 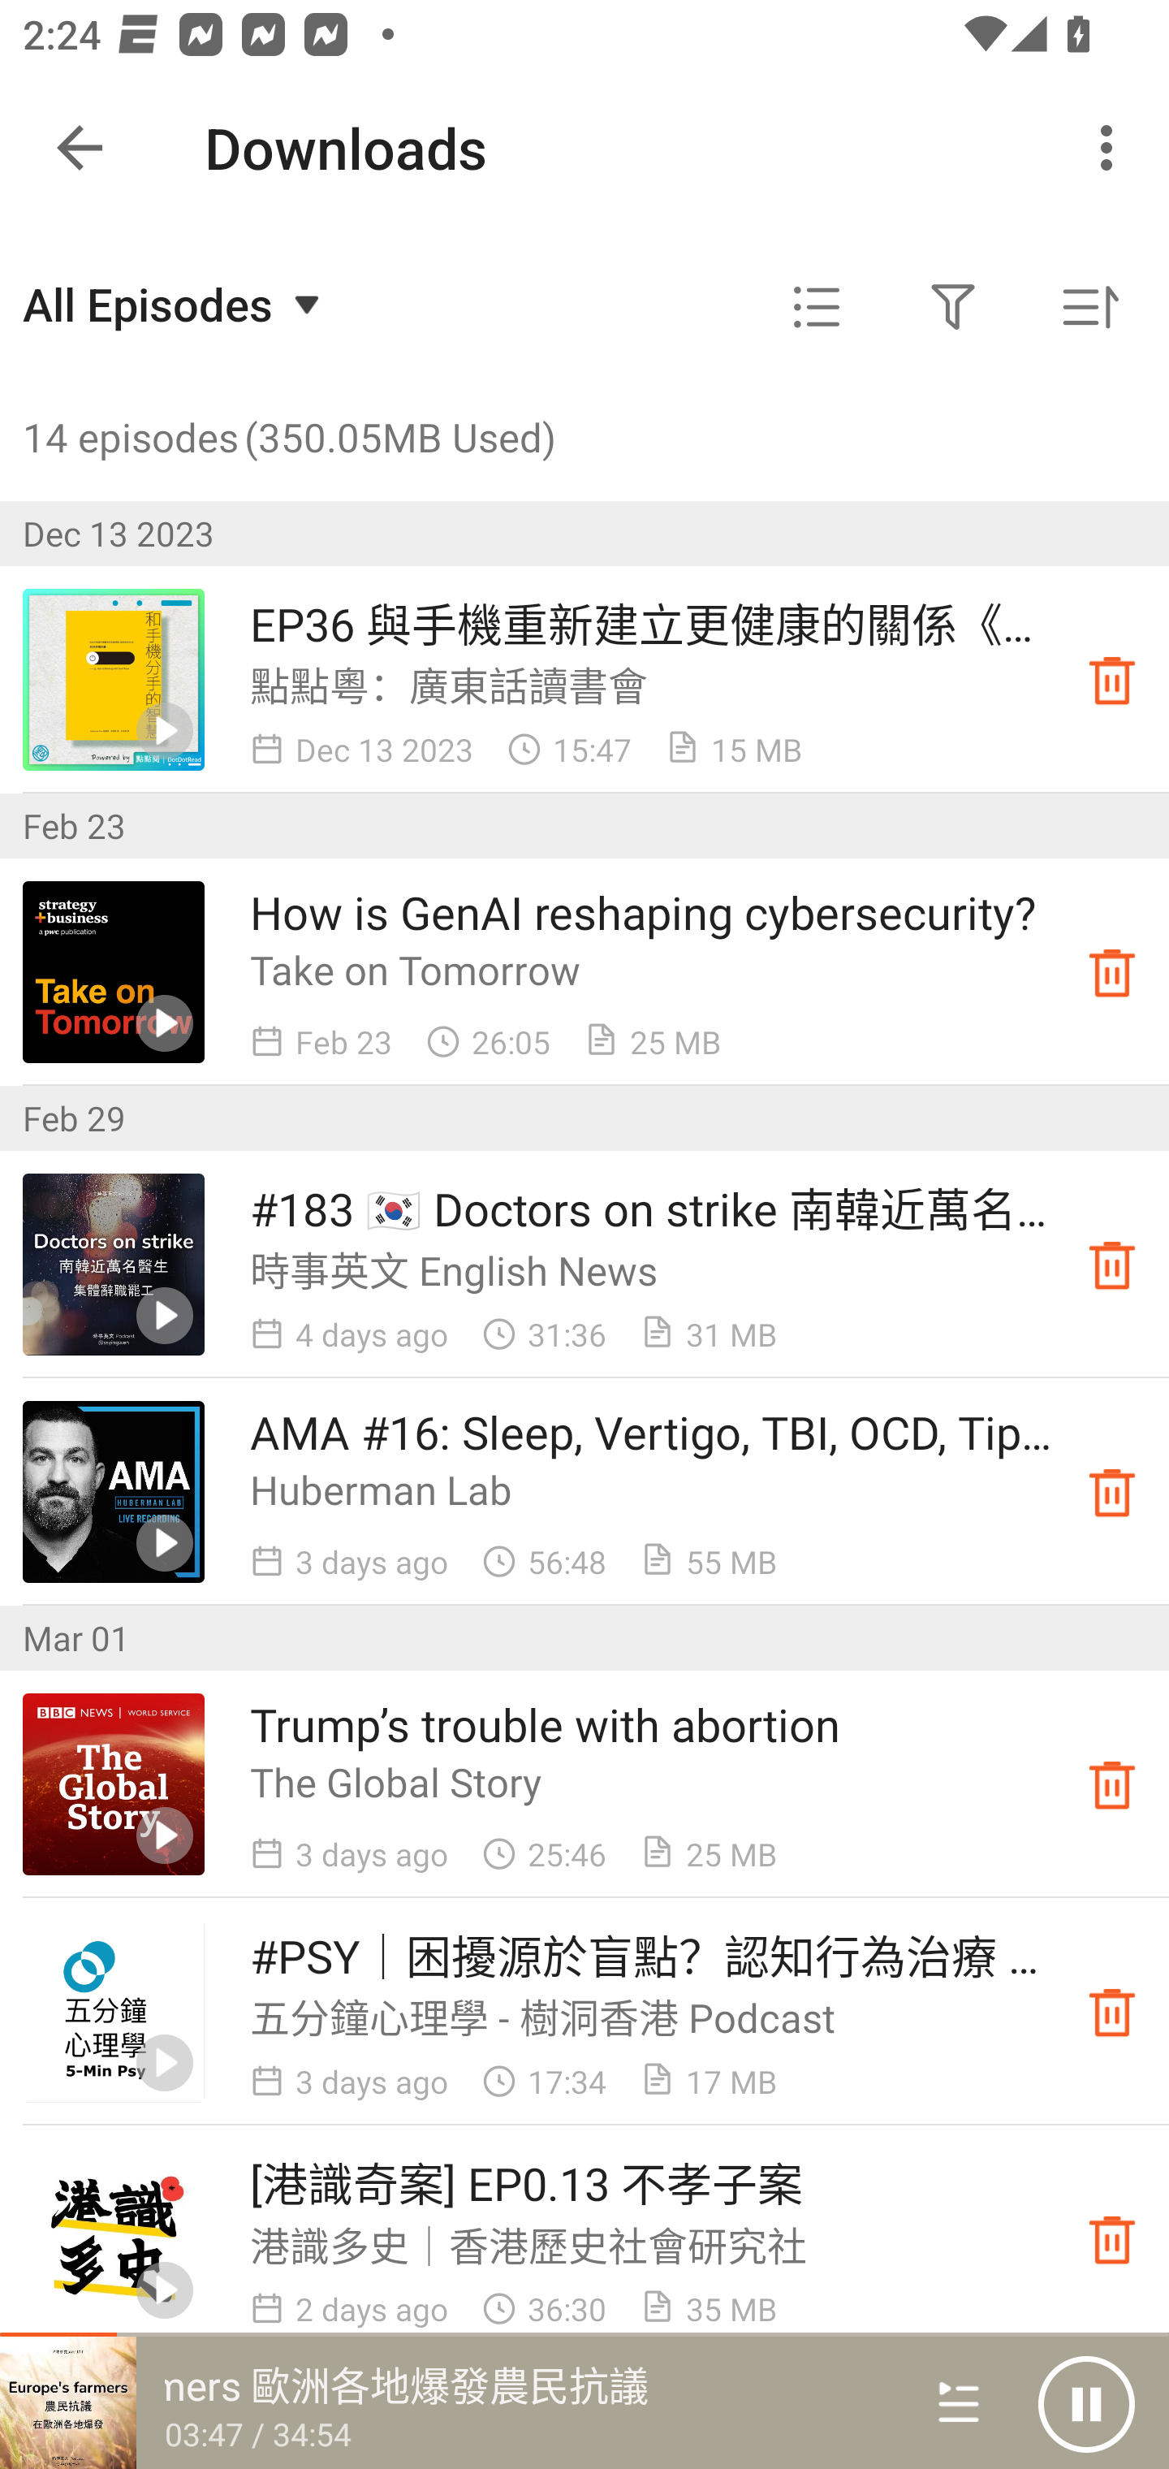 What do you see at coordinates (175, 304) in the screenshot?
I see `All Episodes` at bounding box center [175, 304].